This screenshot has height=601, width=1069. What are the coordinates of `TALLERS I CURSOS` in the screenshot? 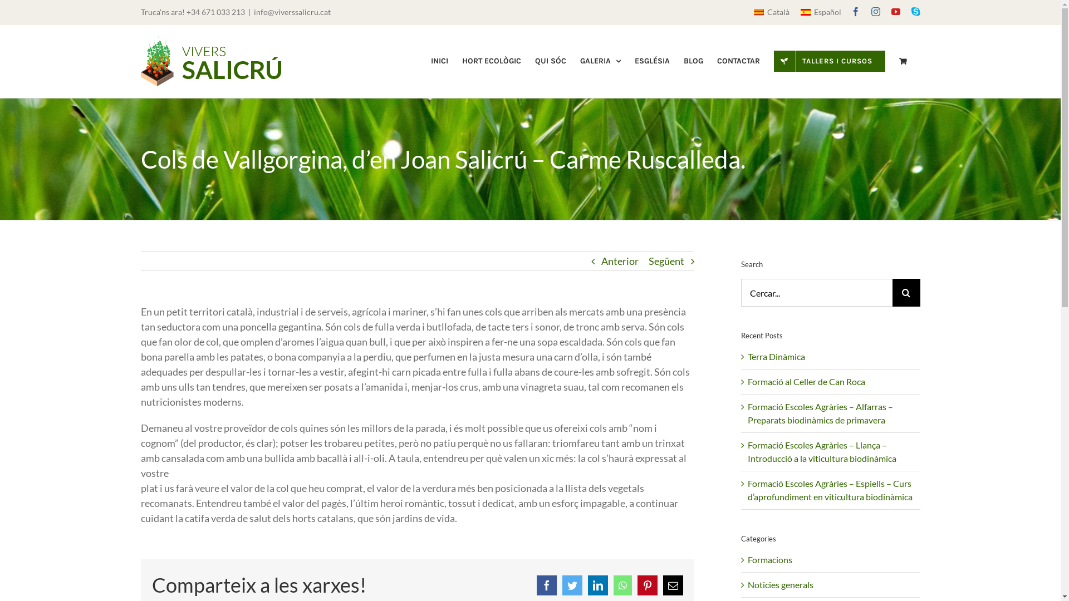 It's located at (830, 61).